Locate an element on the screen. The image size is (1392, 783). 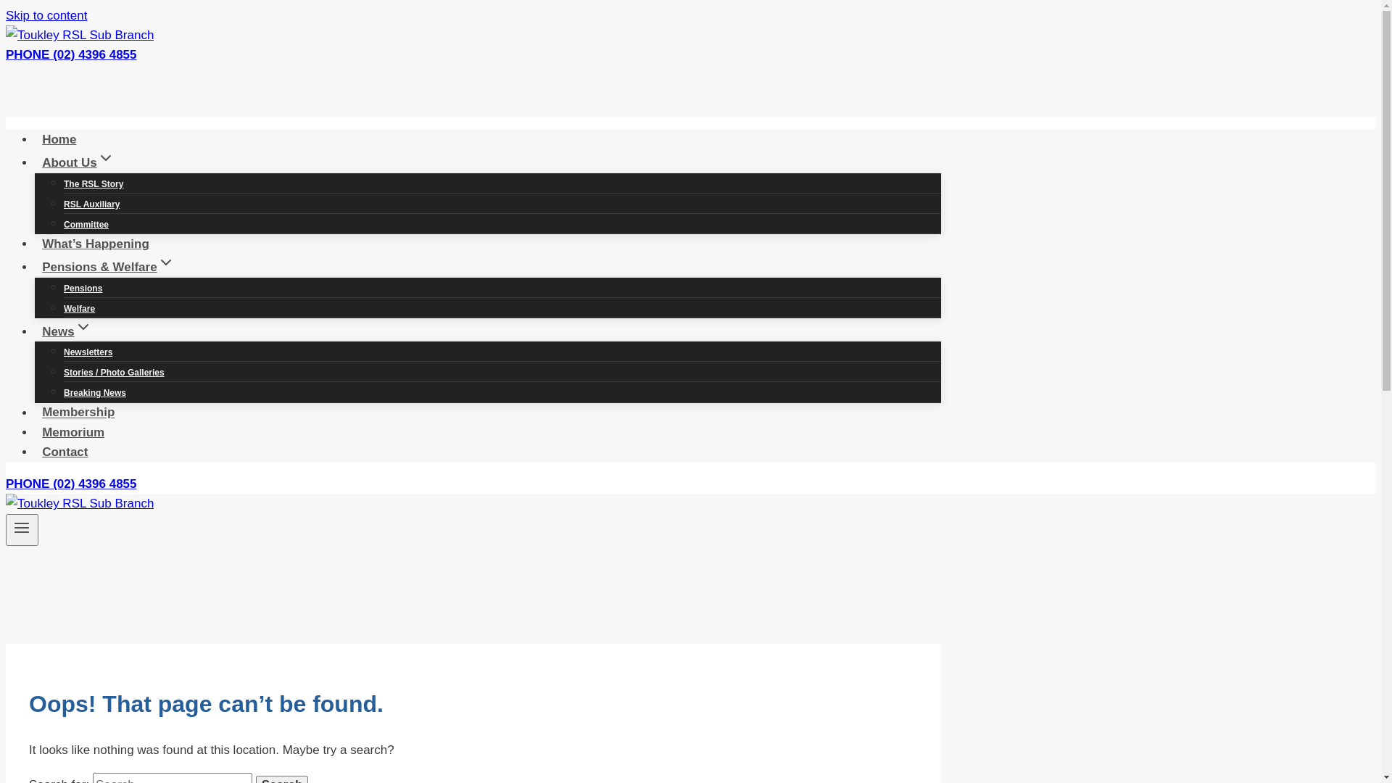
Stories / Photo Galleries is located at coordinates (115, 373).